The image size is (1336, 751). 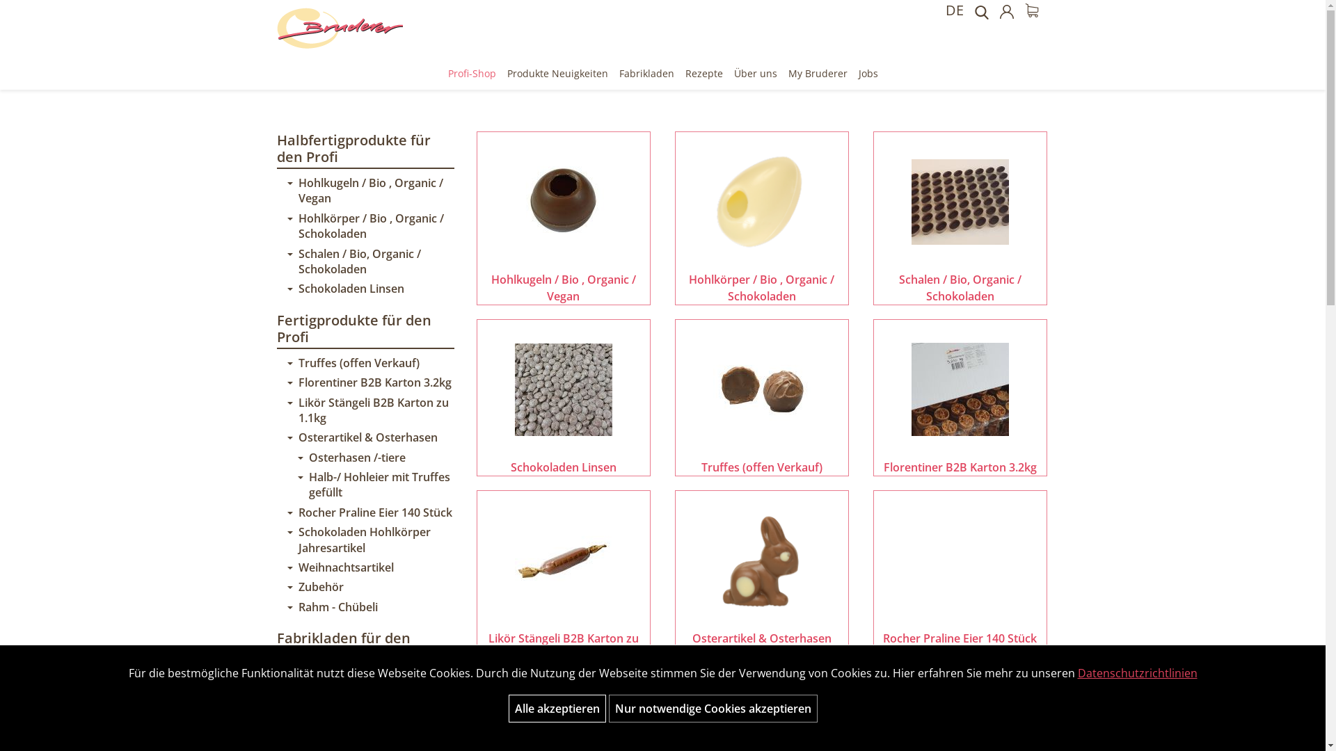 What do you see at coordinates (868, 74) in the screenshot?
I see `Jobs` at bounding box center [868, 74].